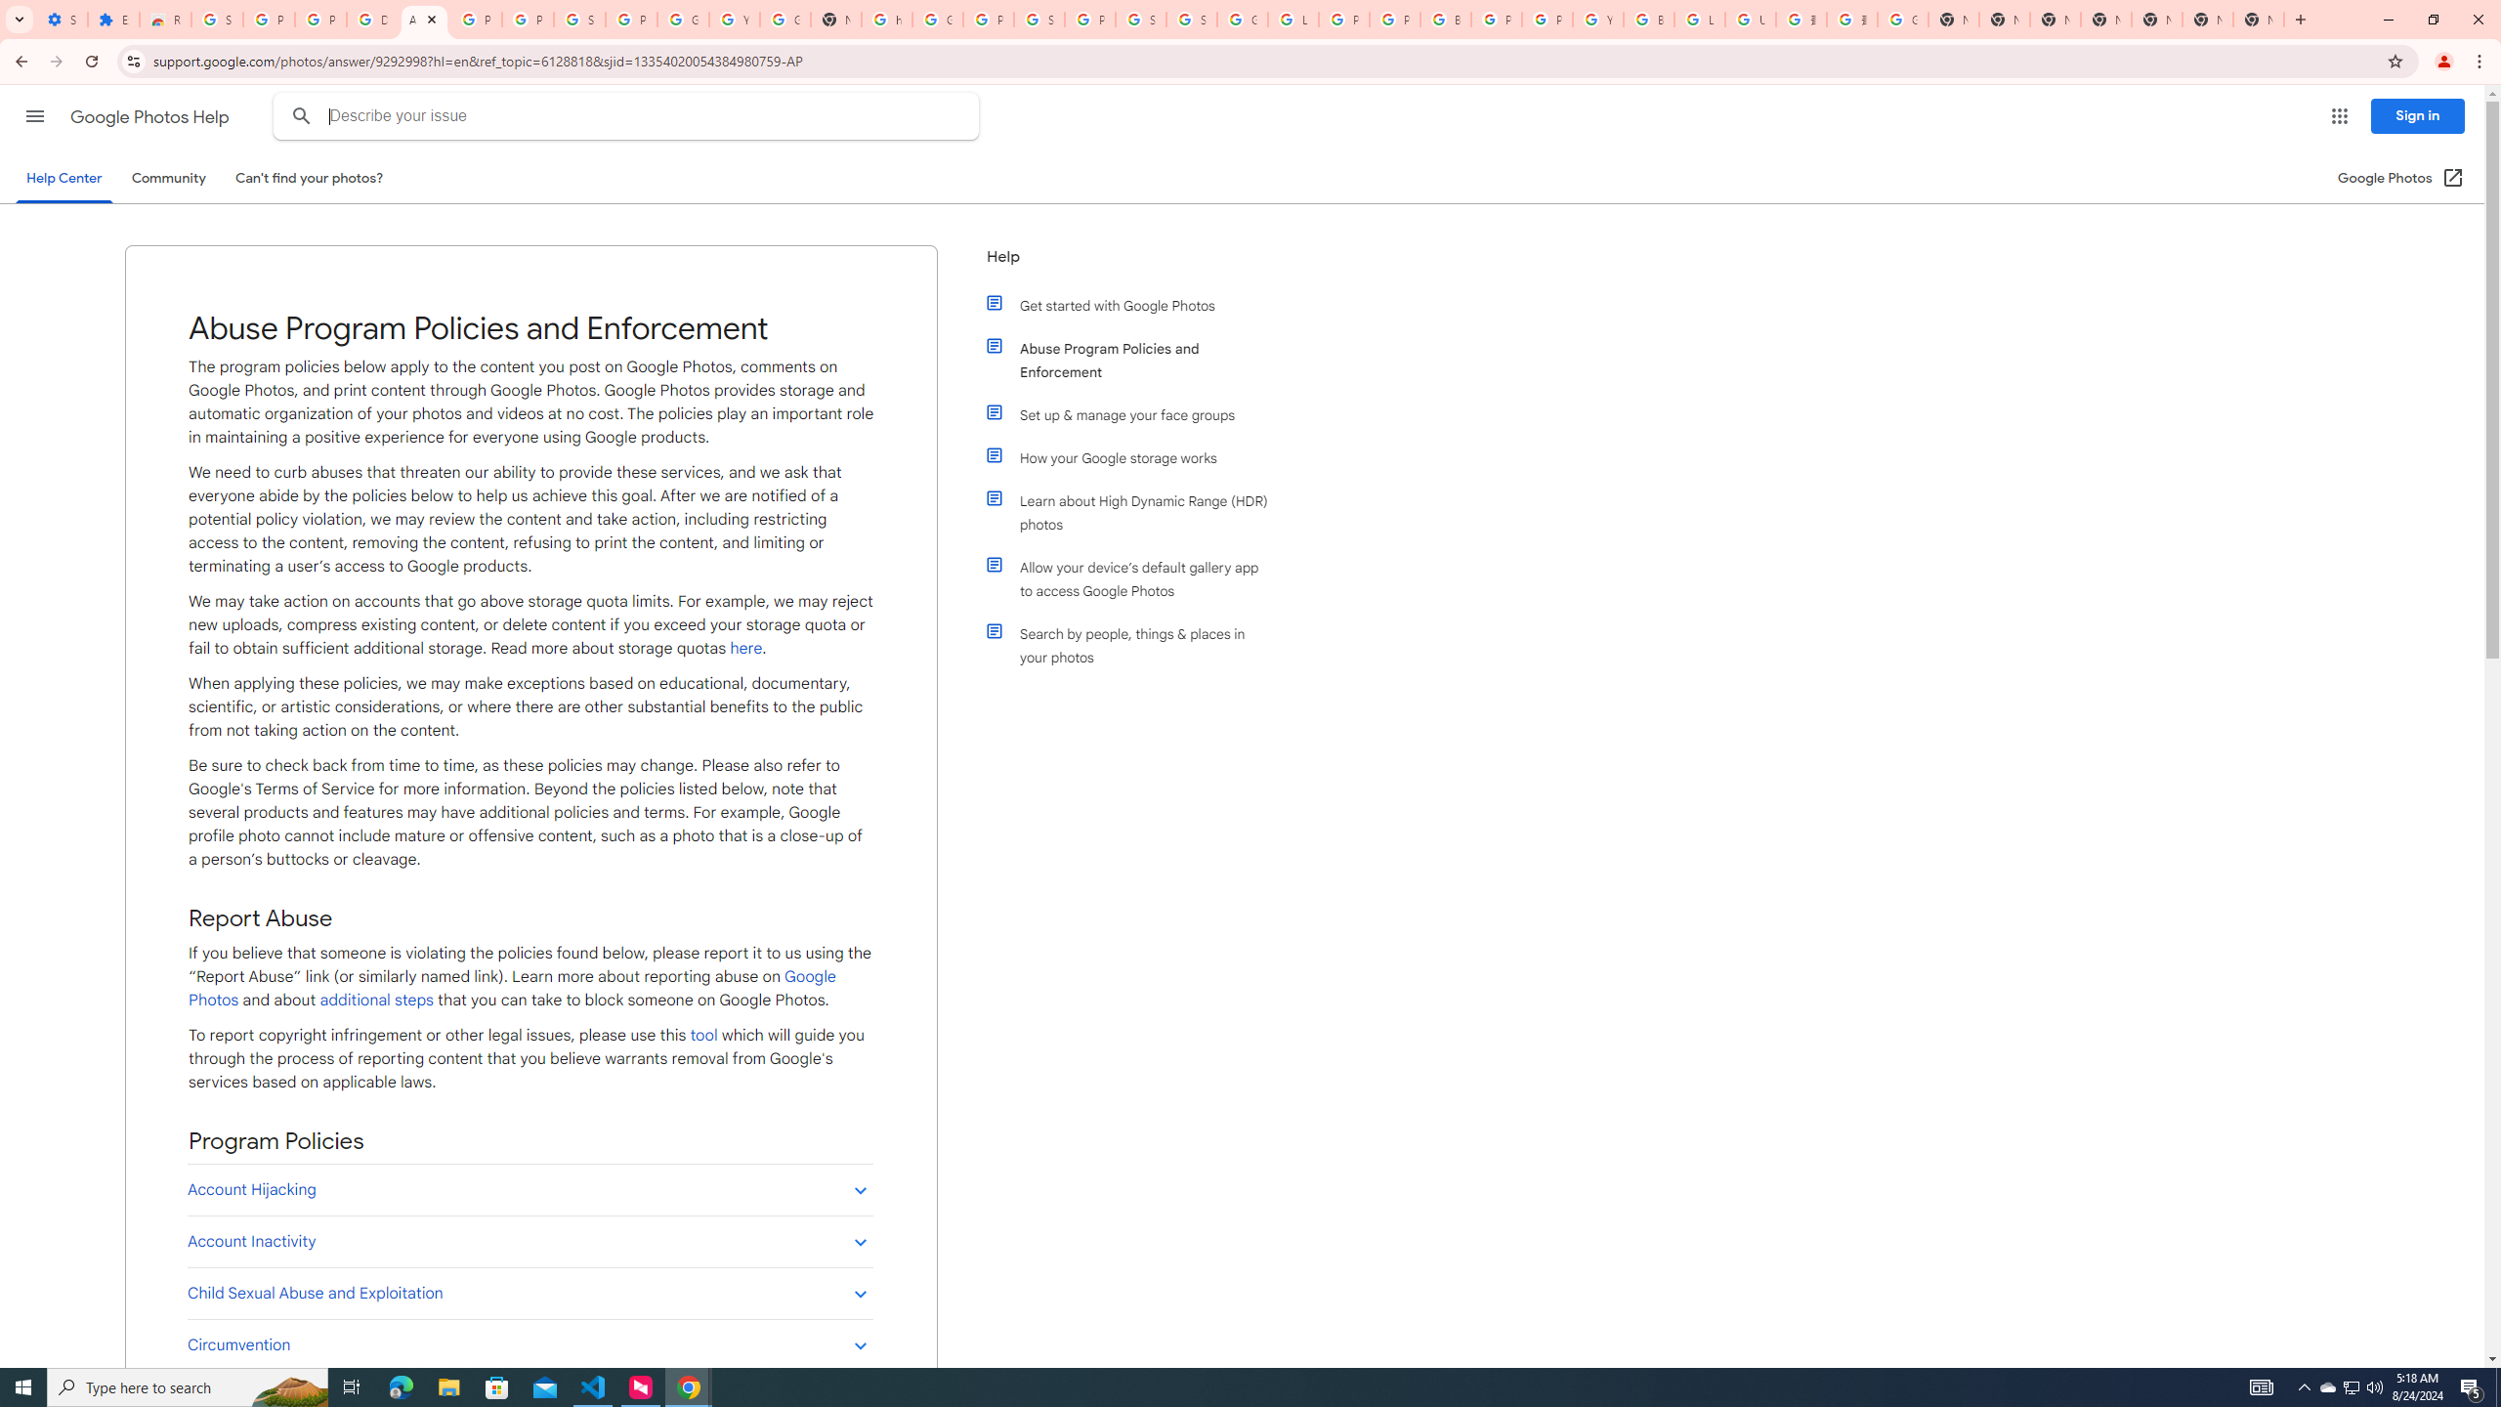 The height and width of the screenshot is (1407, 2501). Describe the element at coordinates (746, 648) in the screenshot. I see `here` at that location.